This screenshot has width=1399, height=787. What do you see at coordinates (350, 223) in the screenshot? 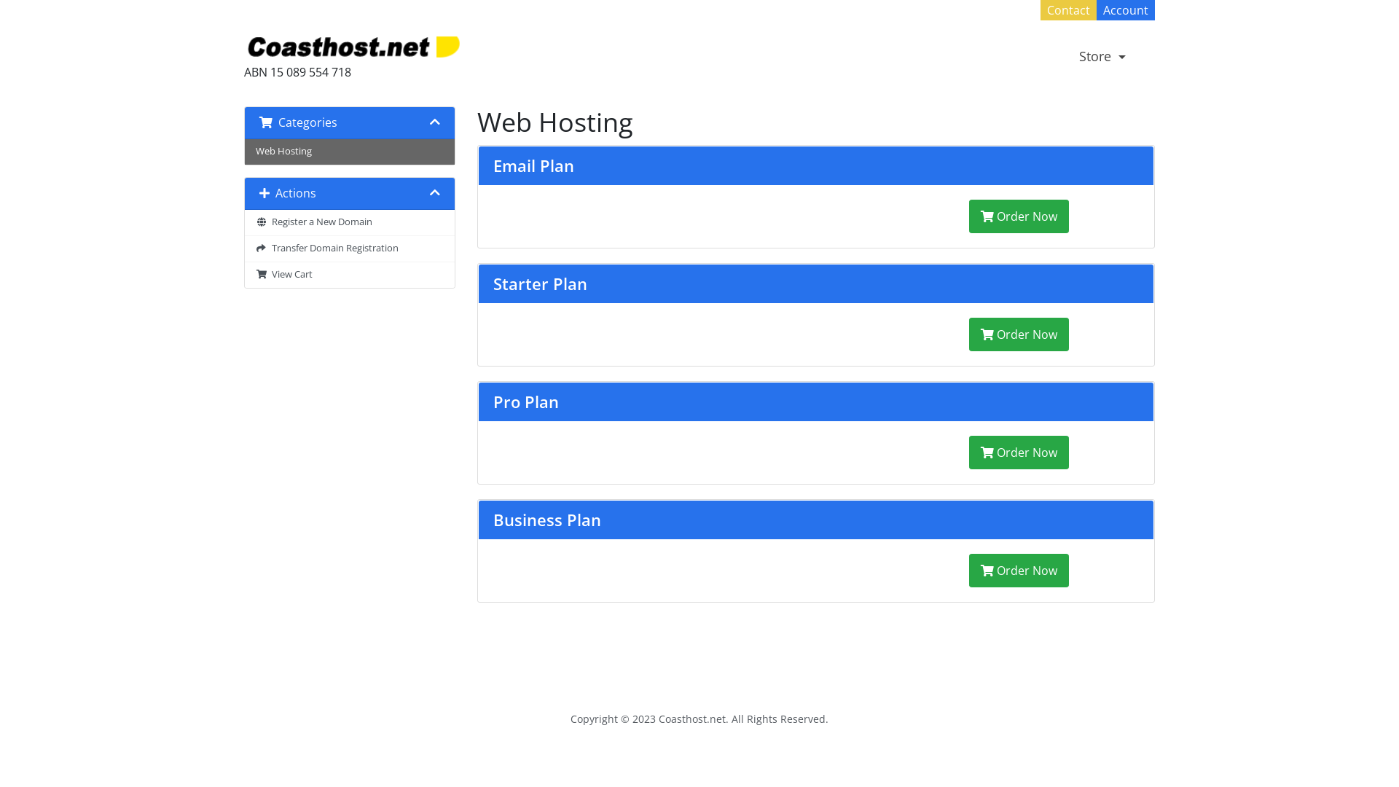
I see `  Register a New Domain` at bounding box center [350, 223].